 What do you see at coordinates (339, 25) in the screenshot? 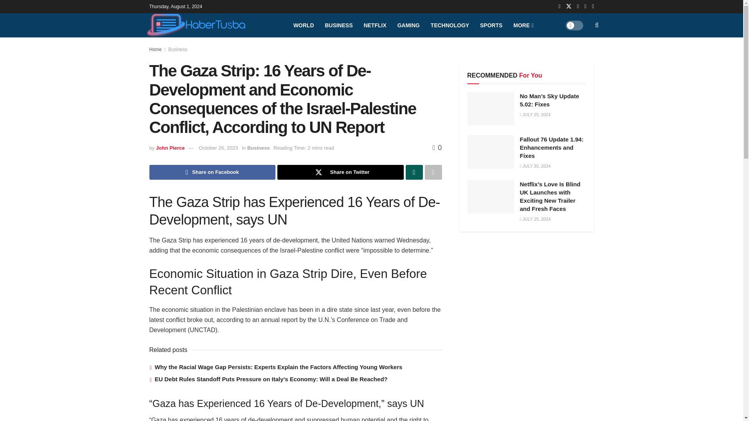
I see `BUSINESS` at bounding box center [339, 25].